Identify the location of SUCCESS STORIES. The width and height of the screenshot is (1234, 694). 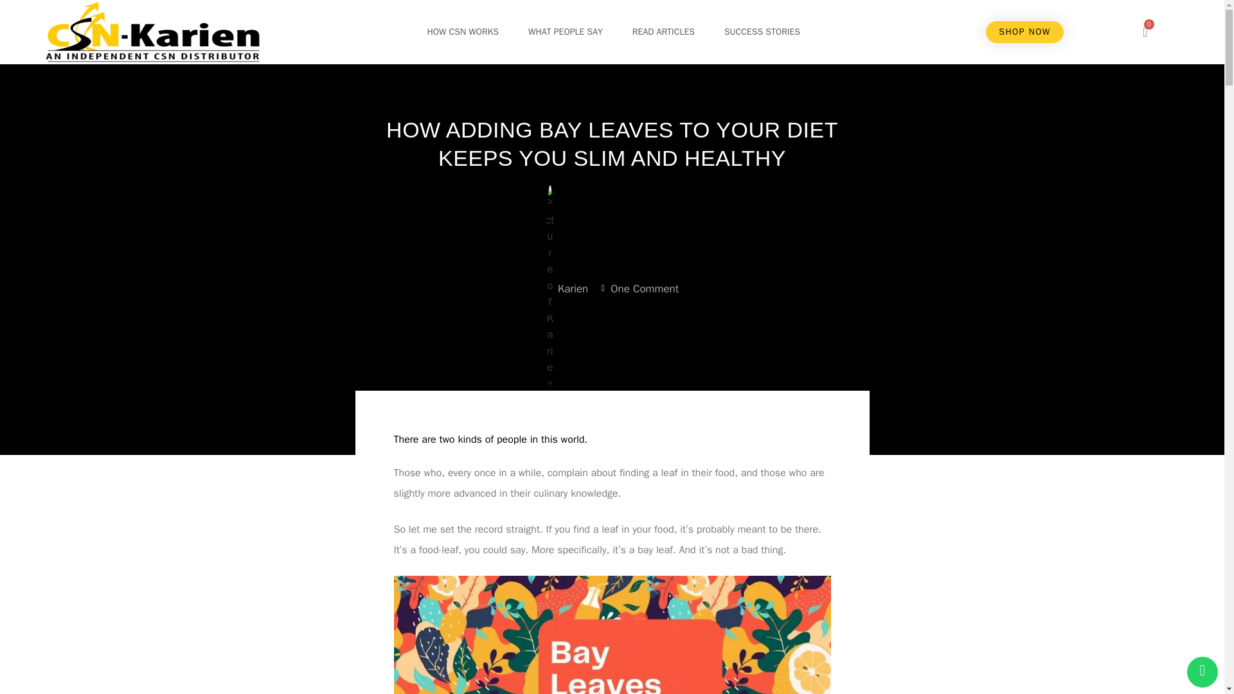
(762, 32).